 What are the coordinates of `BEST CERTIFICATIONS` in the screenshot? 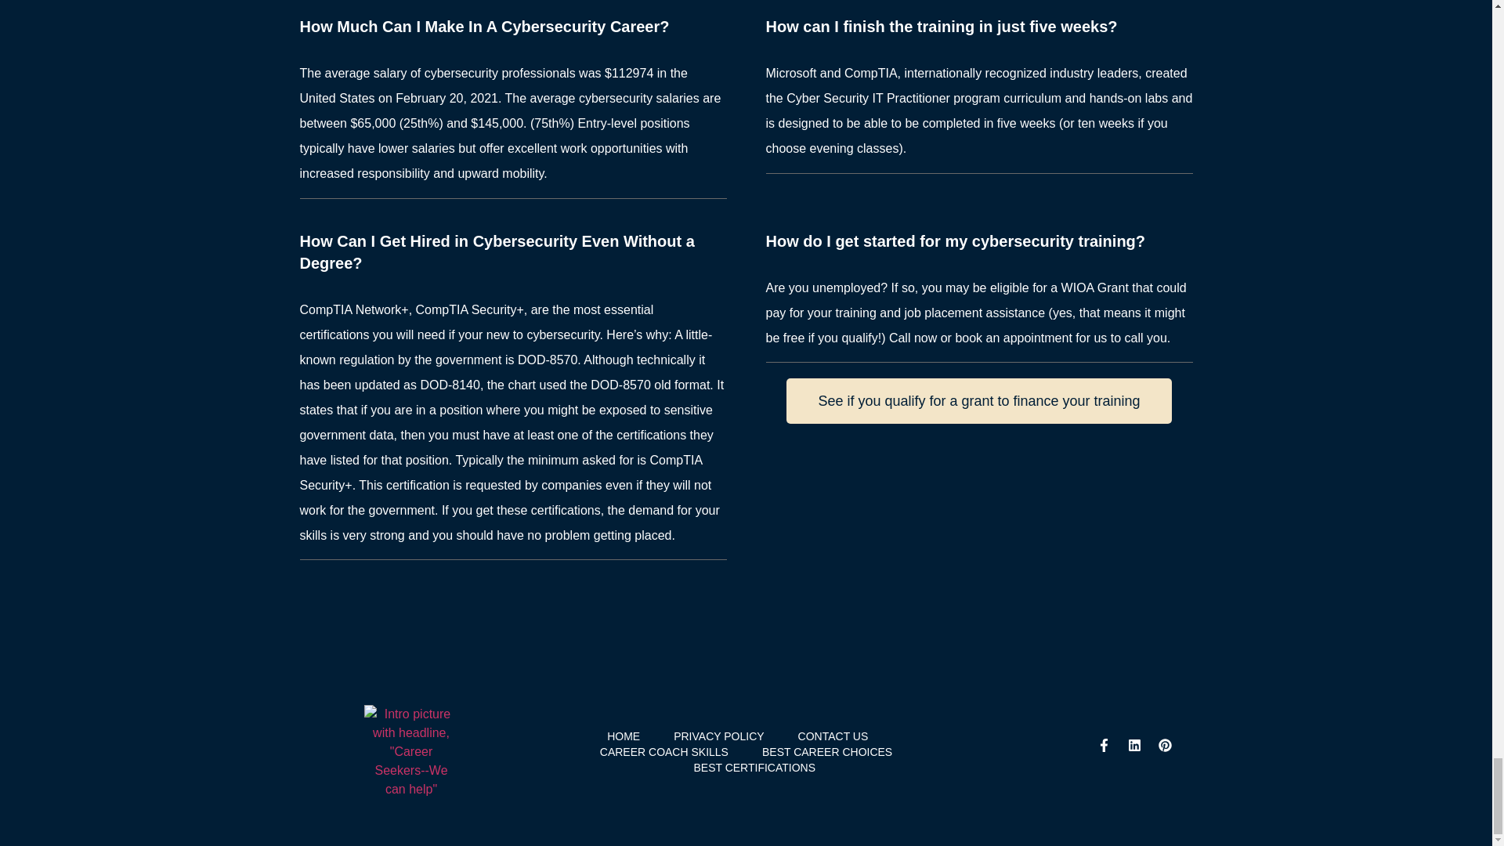 It's located at (754, 768).